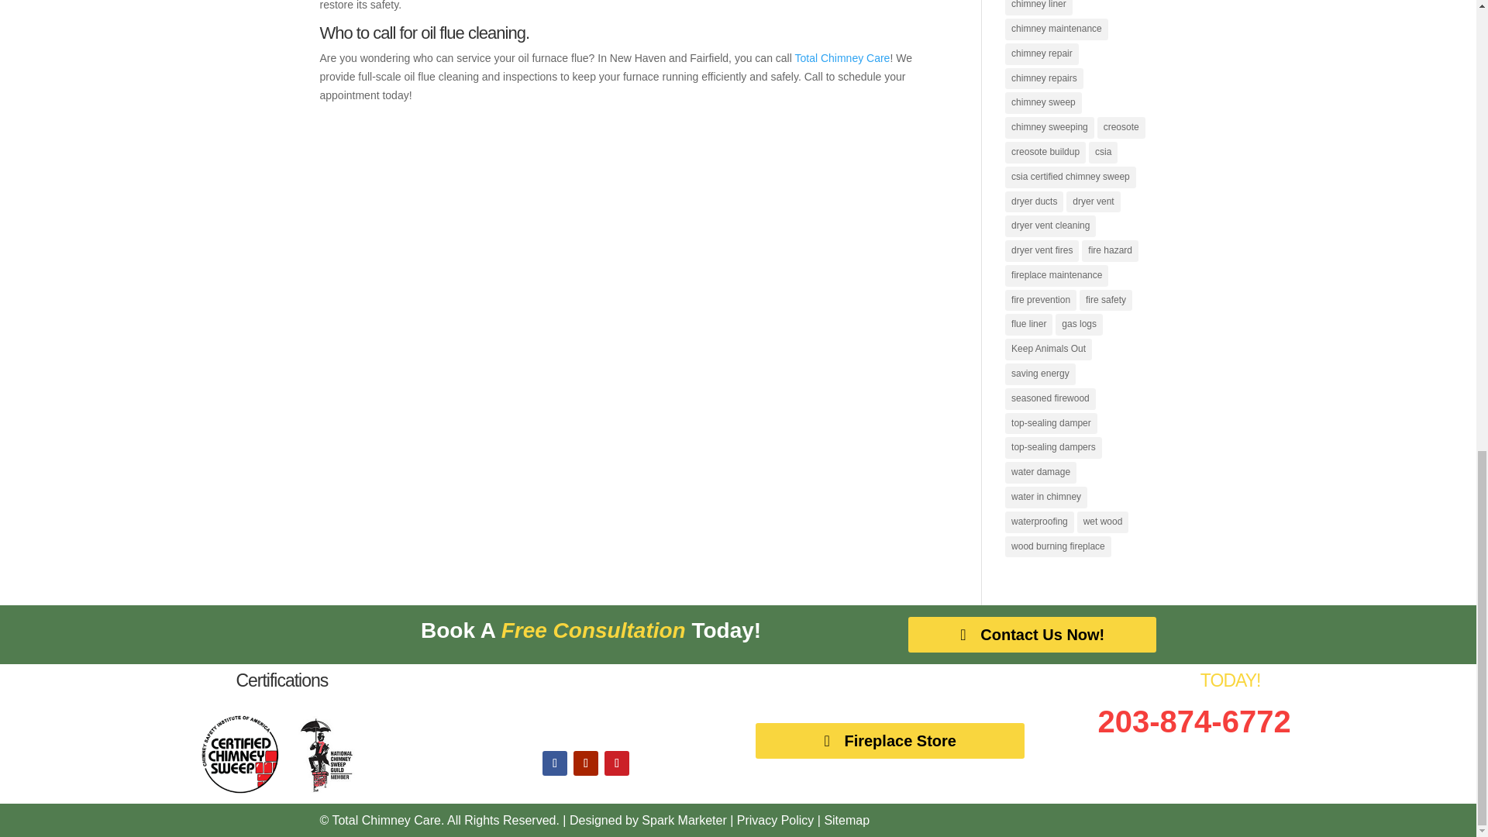 The image size is (1488, 837). I want to click on NCSG, so click(324, 789).